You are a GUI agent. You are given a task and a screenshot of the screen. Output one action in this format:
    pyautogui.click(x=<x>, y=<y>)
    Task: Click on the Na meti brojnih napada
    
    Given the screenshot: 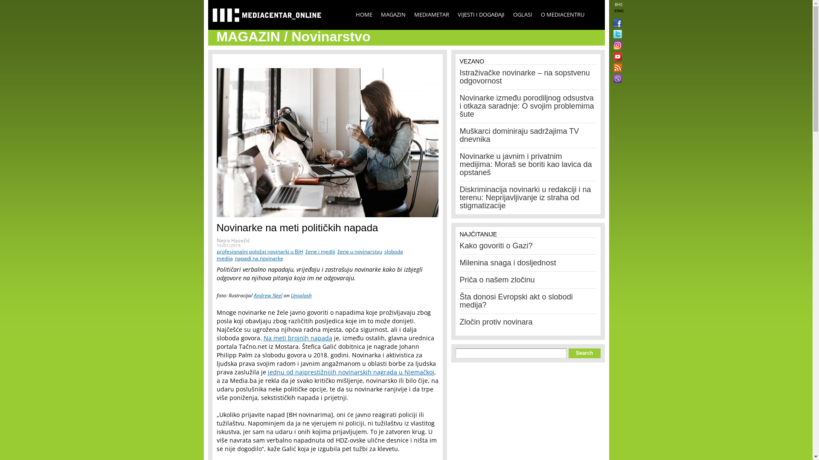 What is the action you would take?
    pyautogui.click(x=298, y=338)
    